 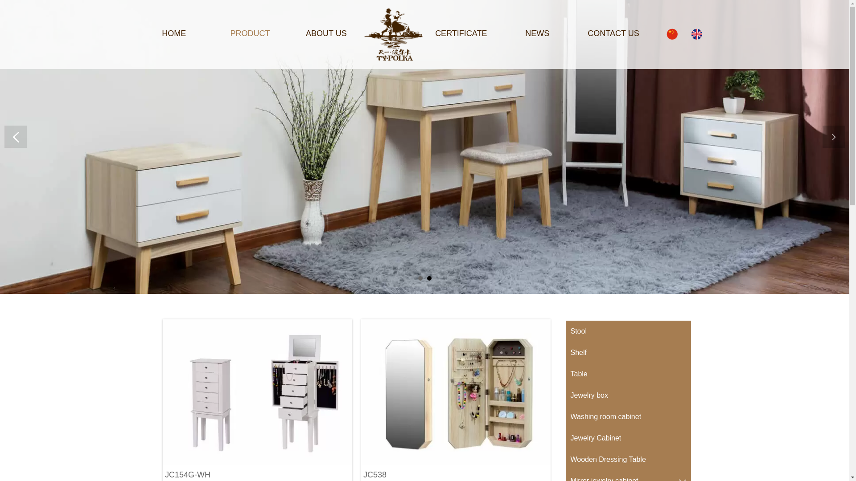 What do you see at coordinates (456, 392) in the screenshot?
I see `JC538` at bounding box center [456, 392].